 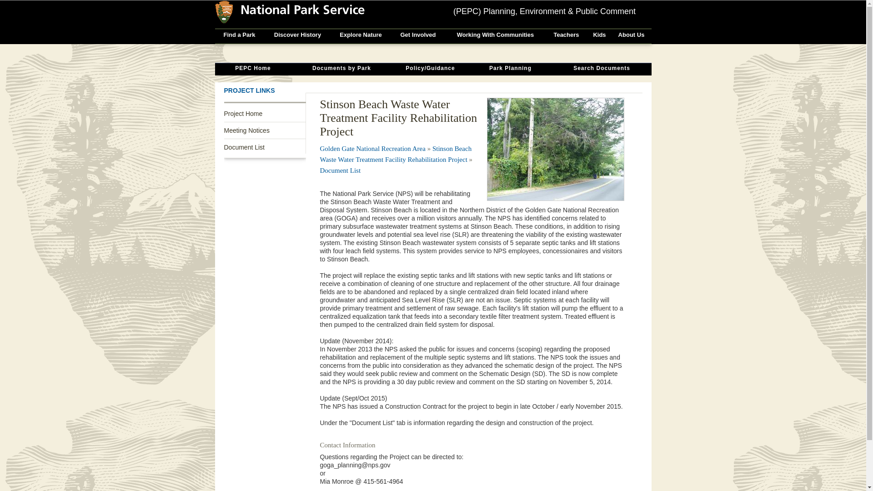 What do you see at coordinates (341, 69) in the screenshot?
I see `Find projects by park ` at bounding box center [341, 69].